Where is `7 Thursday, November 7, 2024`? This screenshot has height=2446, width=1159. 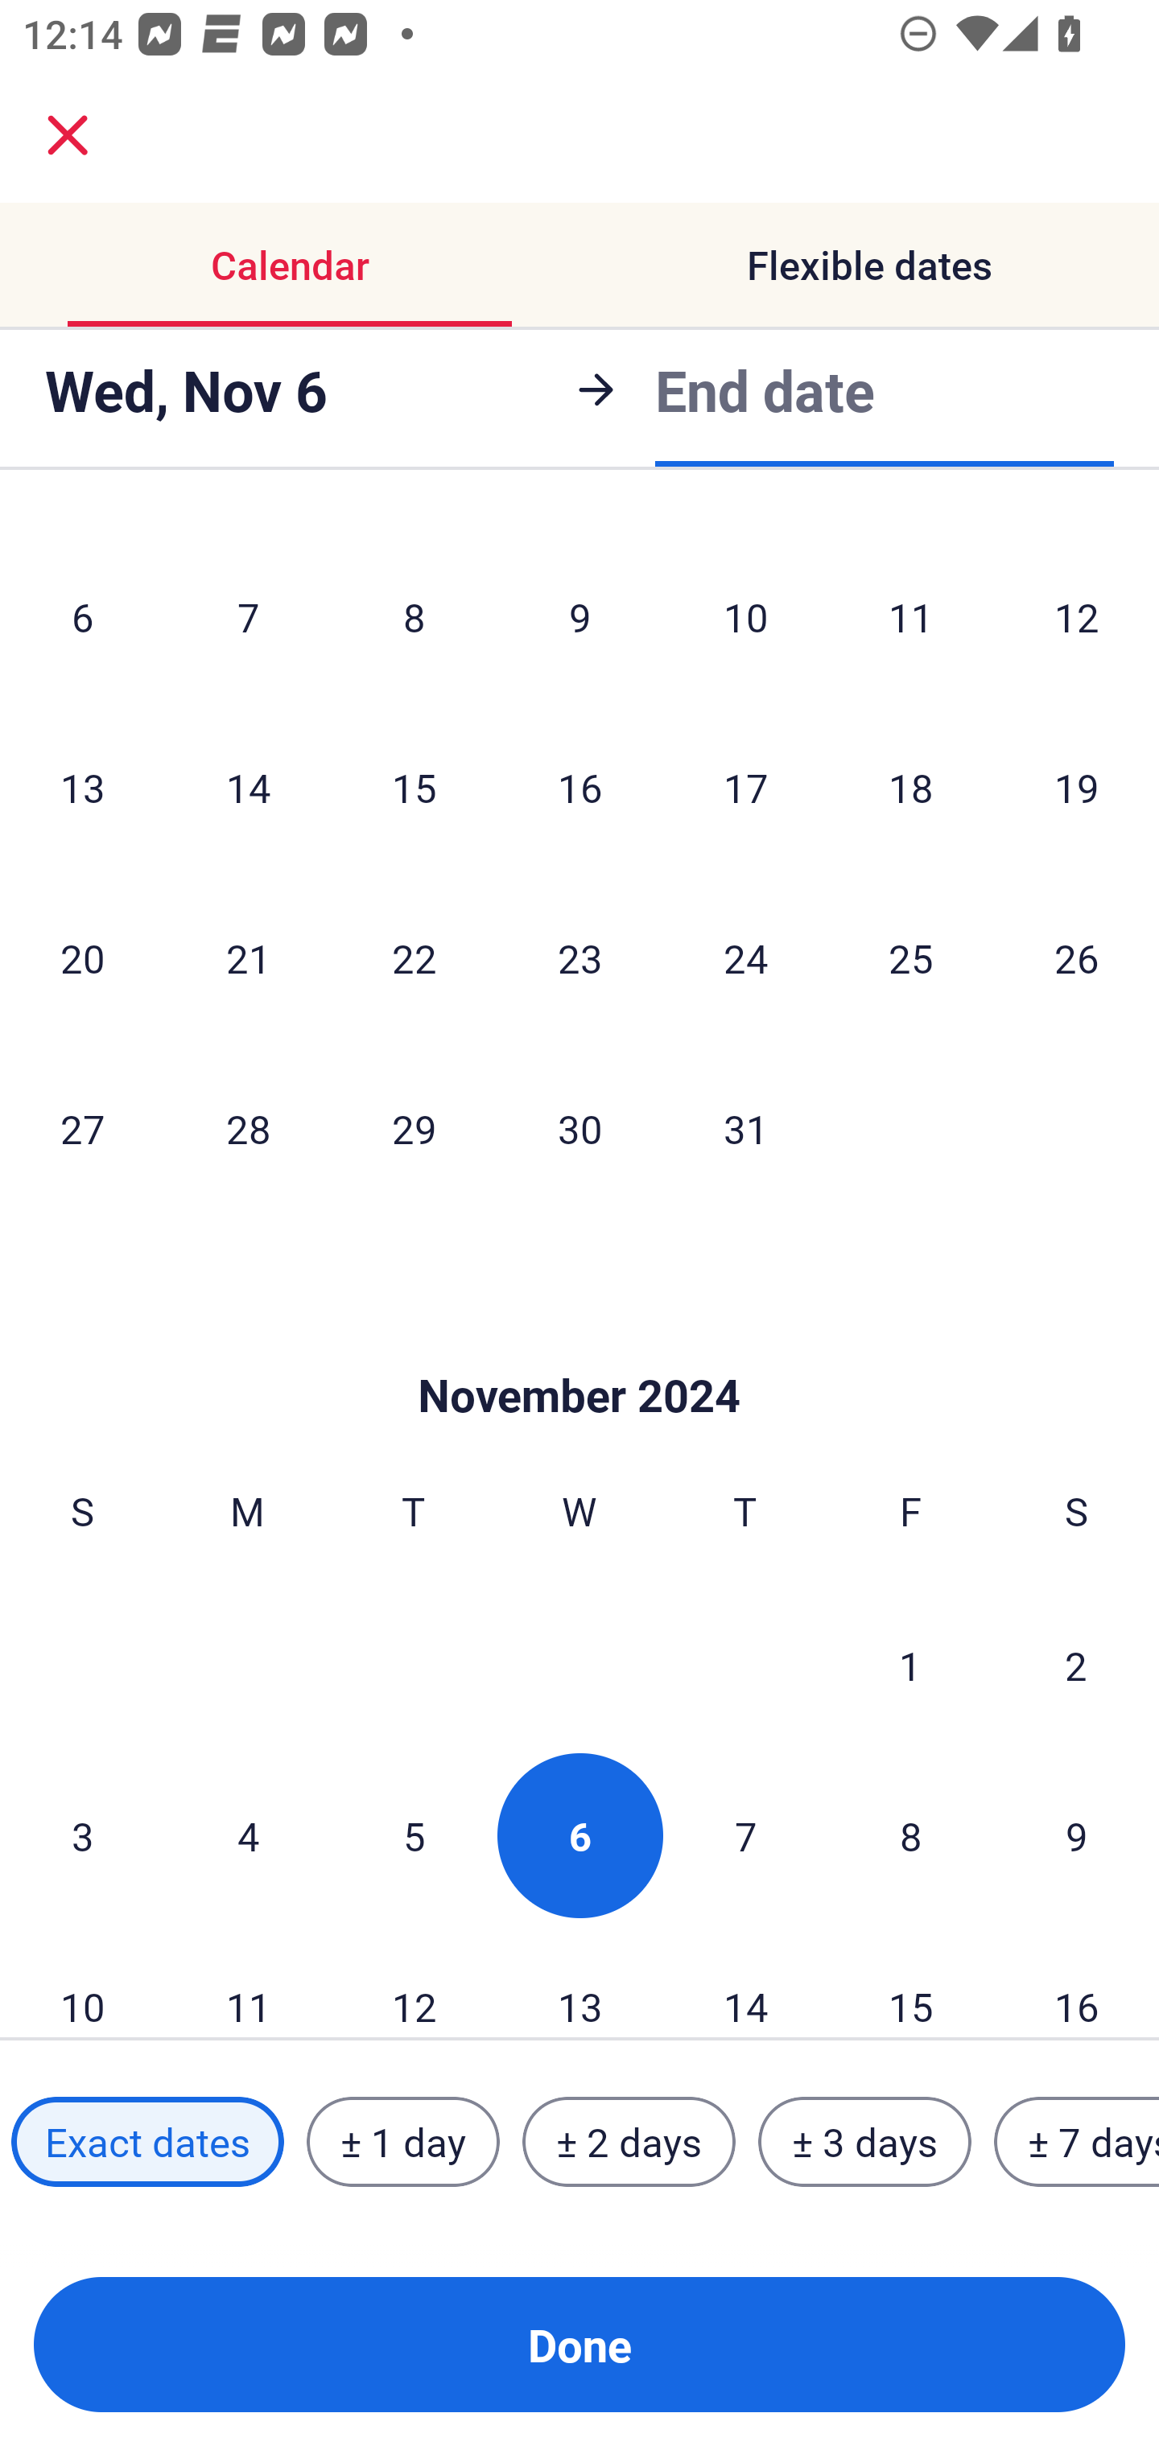 7 Thursday, November 7, 2024 is located at coordinates (745, 1835).